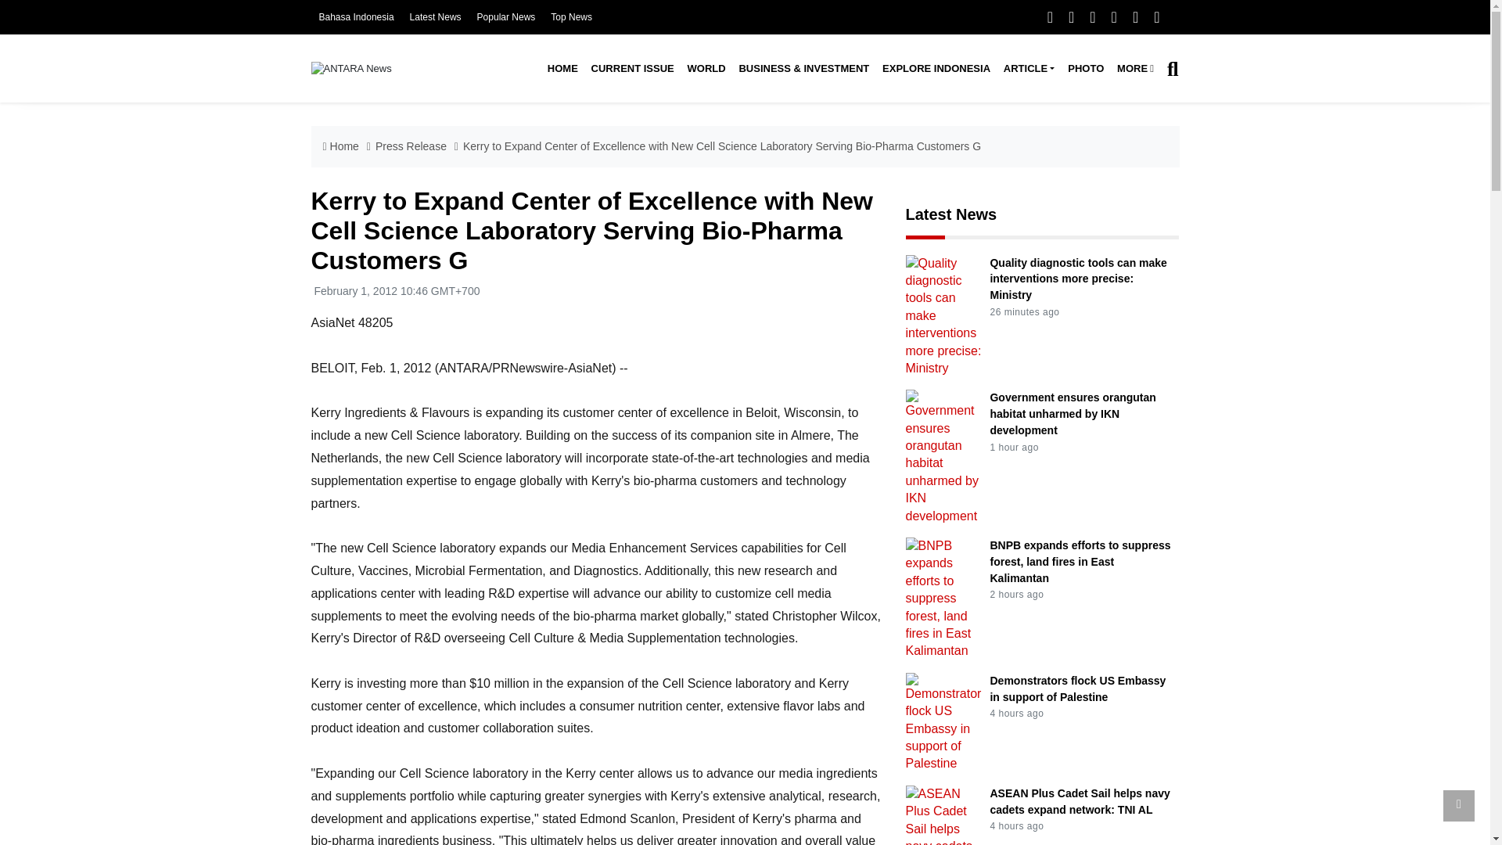 The height and width of the screenshot is (845, 1502). Describe the element at coordinates (632, 69) in the screenshot. I see `Current Issue` at that location.